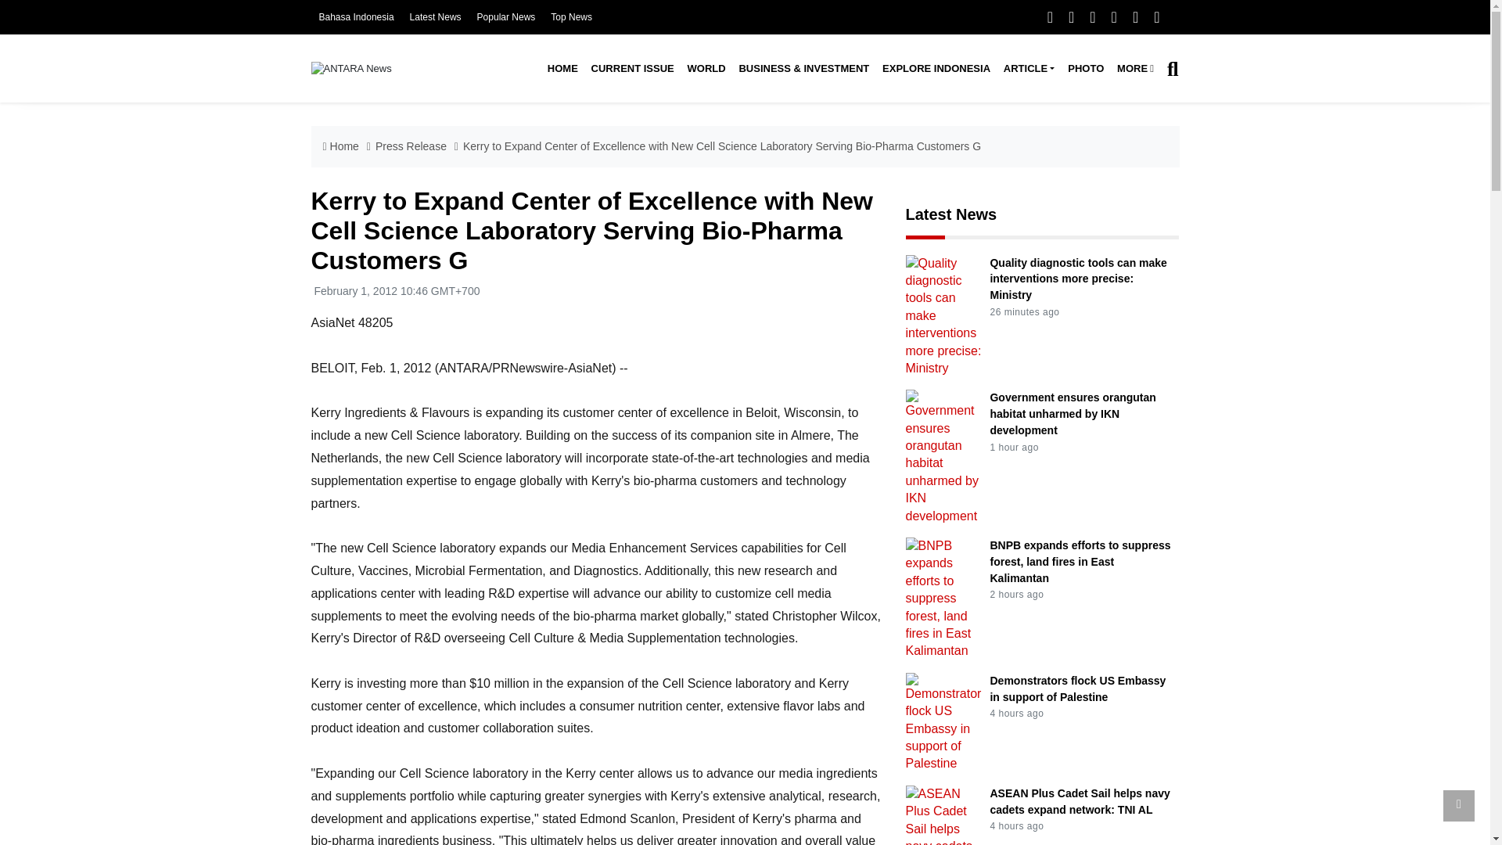 The height and width of the screenshot is (845, 1502). Describe the element at coordinates (632, 69) in the screenshot. I see `Current Issue` at that location.